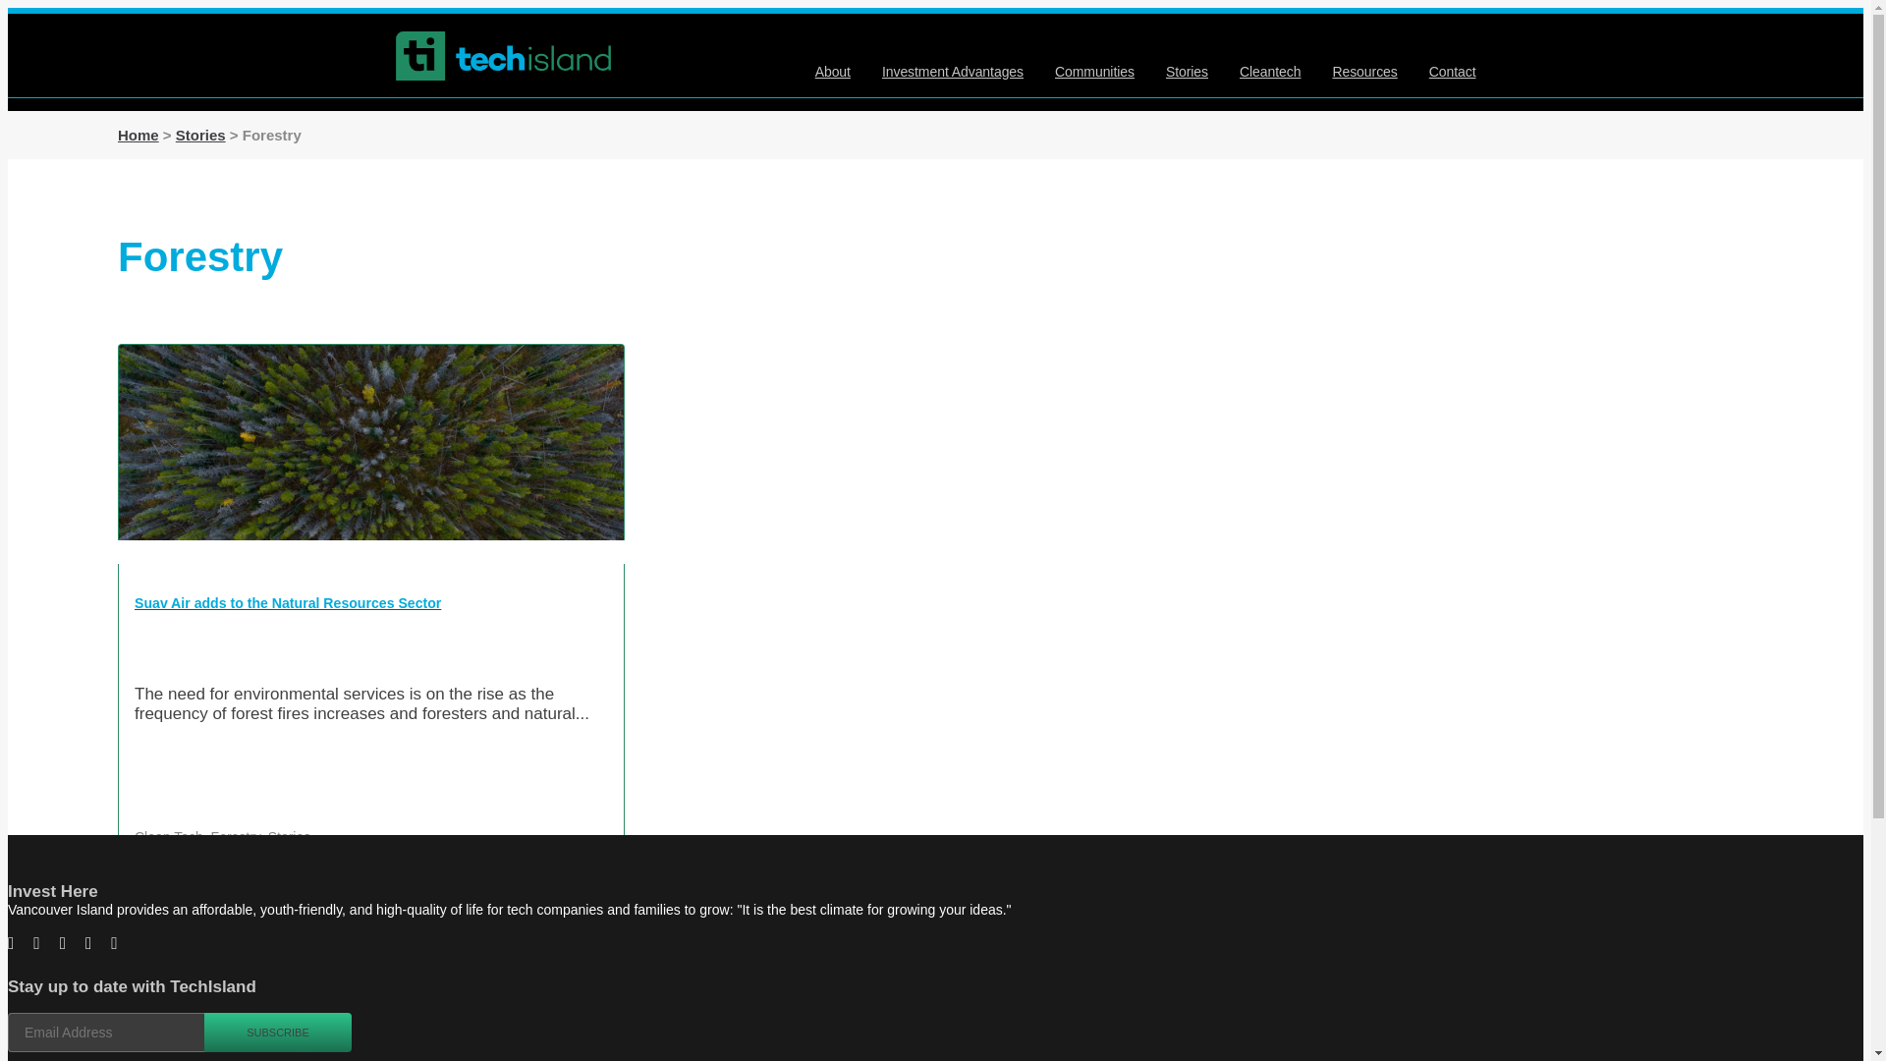 This screenshot has height=1061, width=1886. Describe the element at coordinates (200, 134) in the screenshot. I see `Stories` at that location.